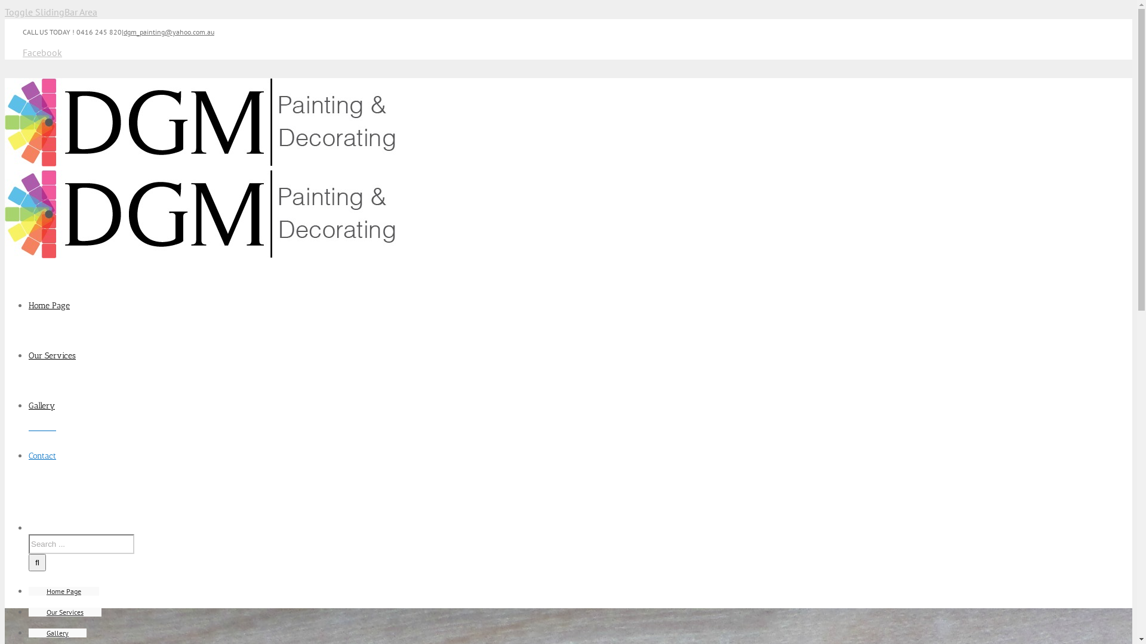 The width and height of the screenshot is (1146, 644). Describe the element at coordinates (42, 405) in the screenshot. I see `Gallery` at that location.